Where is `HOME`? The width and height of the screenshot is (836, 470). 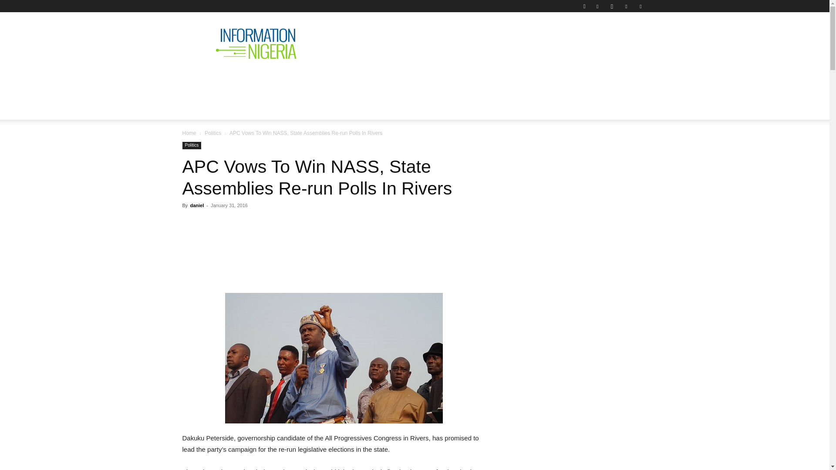
HOME is located at coordinates (199, 80).